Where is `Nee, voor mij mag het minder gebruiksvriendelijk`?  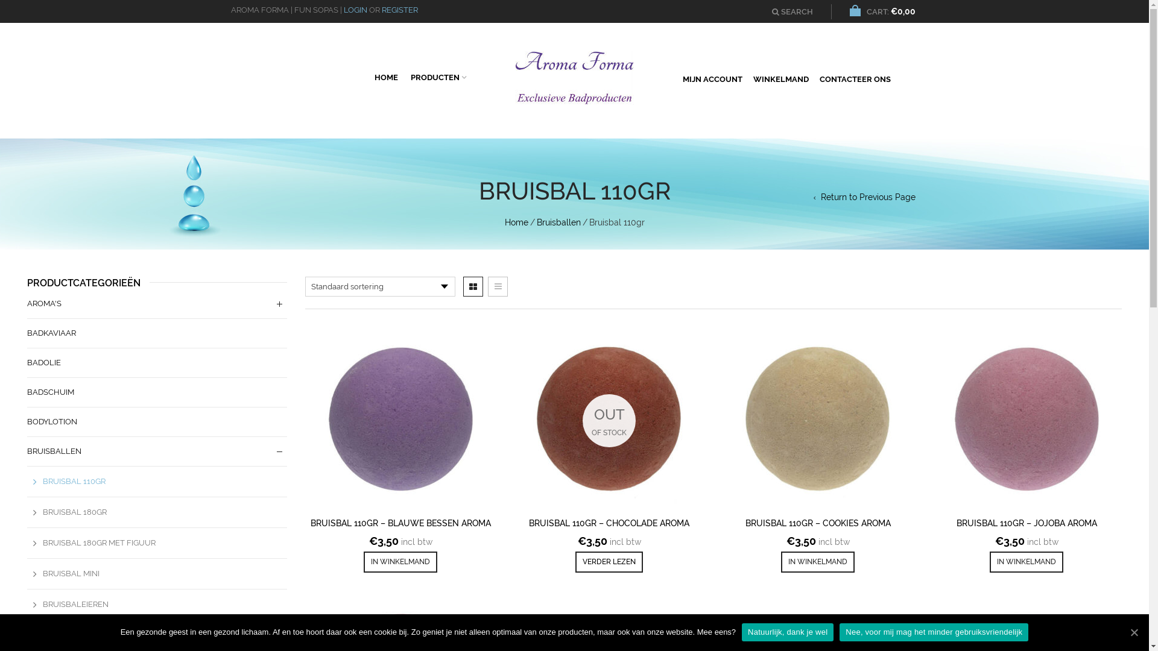
Nee, voor mij mag het minder gebruiksvriendelijk is located at coordinates (934, 632).